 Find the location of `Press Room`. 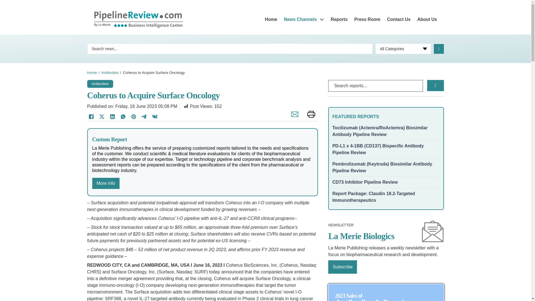

Press Room is located at coordinates (367, 20).